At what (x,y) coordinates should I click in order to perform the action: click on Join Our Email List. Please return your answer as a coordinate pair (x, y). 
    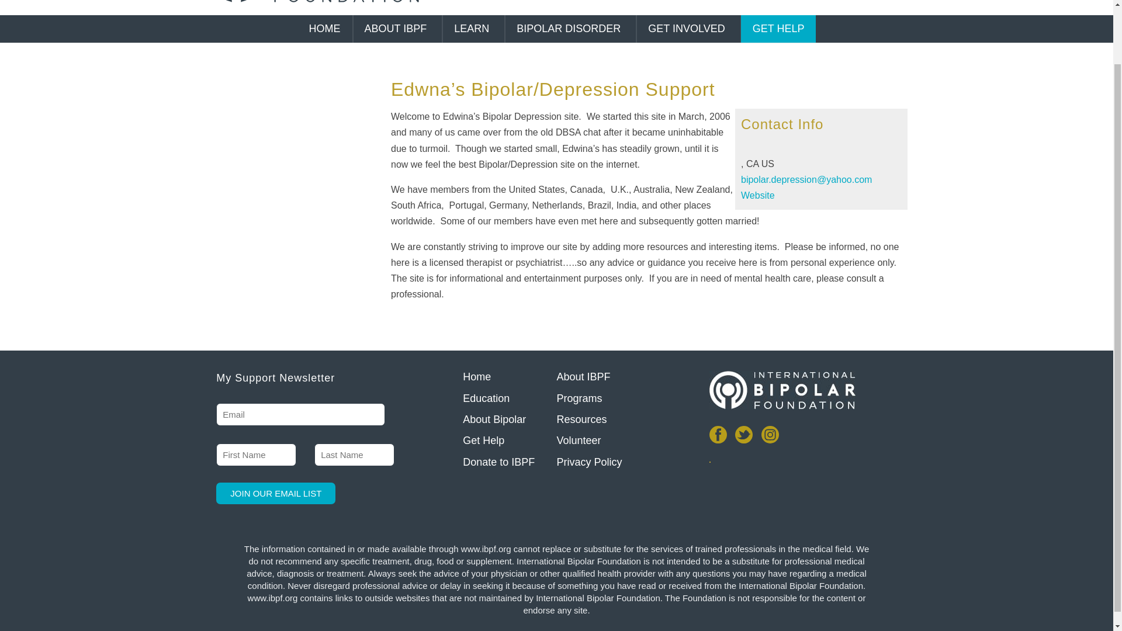
    Looking at the image, I should click on (276, 493).